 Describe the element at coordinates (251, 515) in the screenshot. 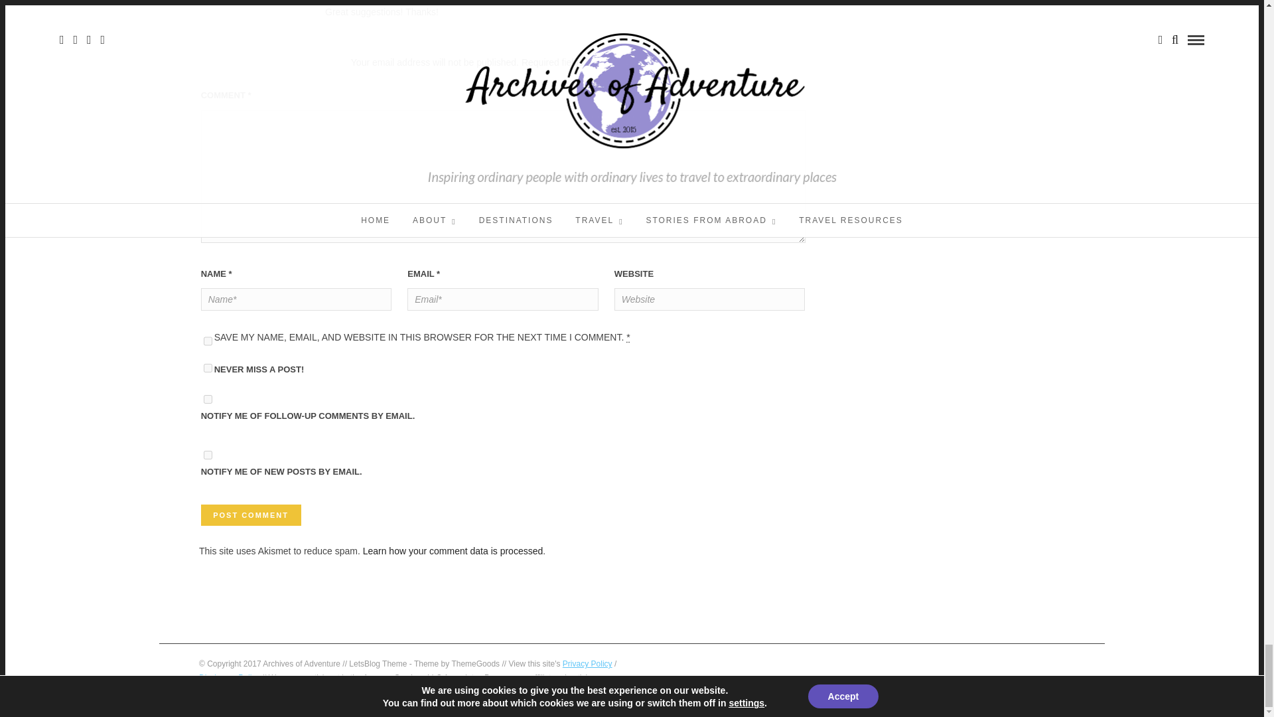

I see `Post Comment` at that location.